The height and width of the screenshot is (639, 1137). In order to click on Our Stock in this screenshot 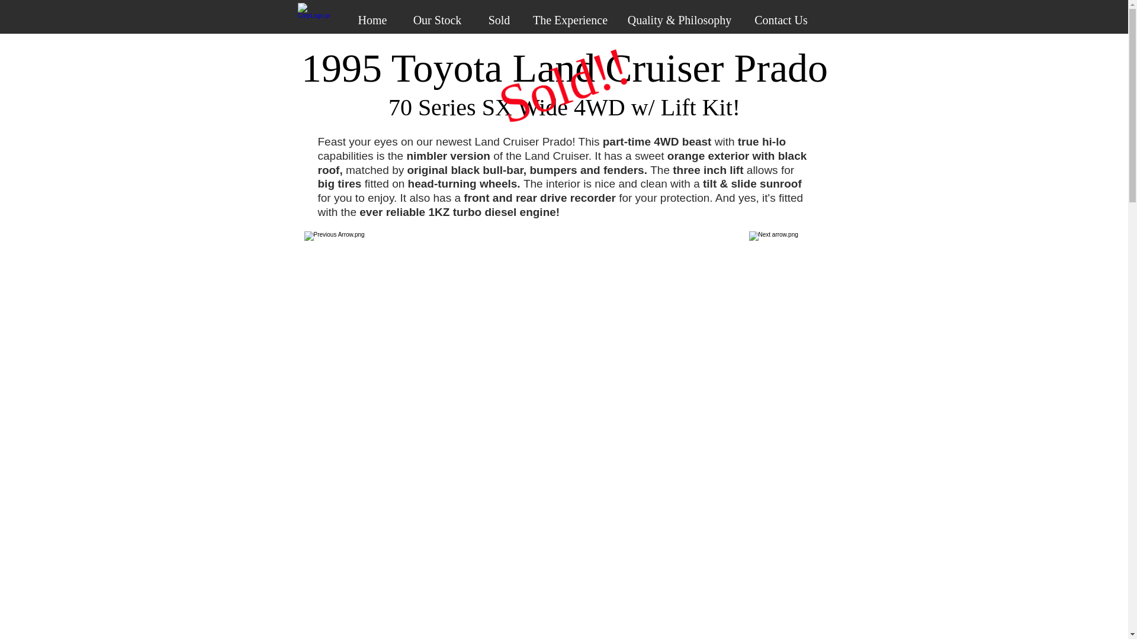, I will do `click(437, 19)`.